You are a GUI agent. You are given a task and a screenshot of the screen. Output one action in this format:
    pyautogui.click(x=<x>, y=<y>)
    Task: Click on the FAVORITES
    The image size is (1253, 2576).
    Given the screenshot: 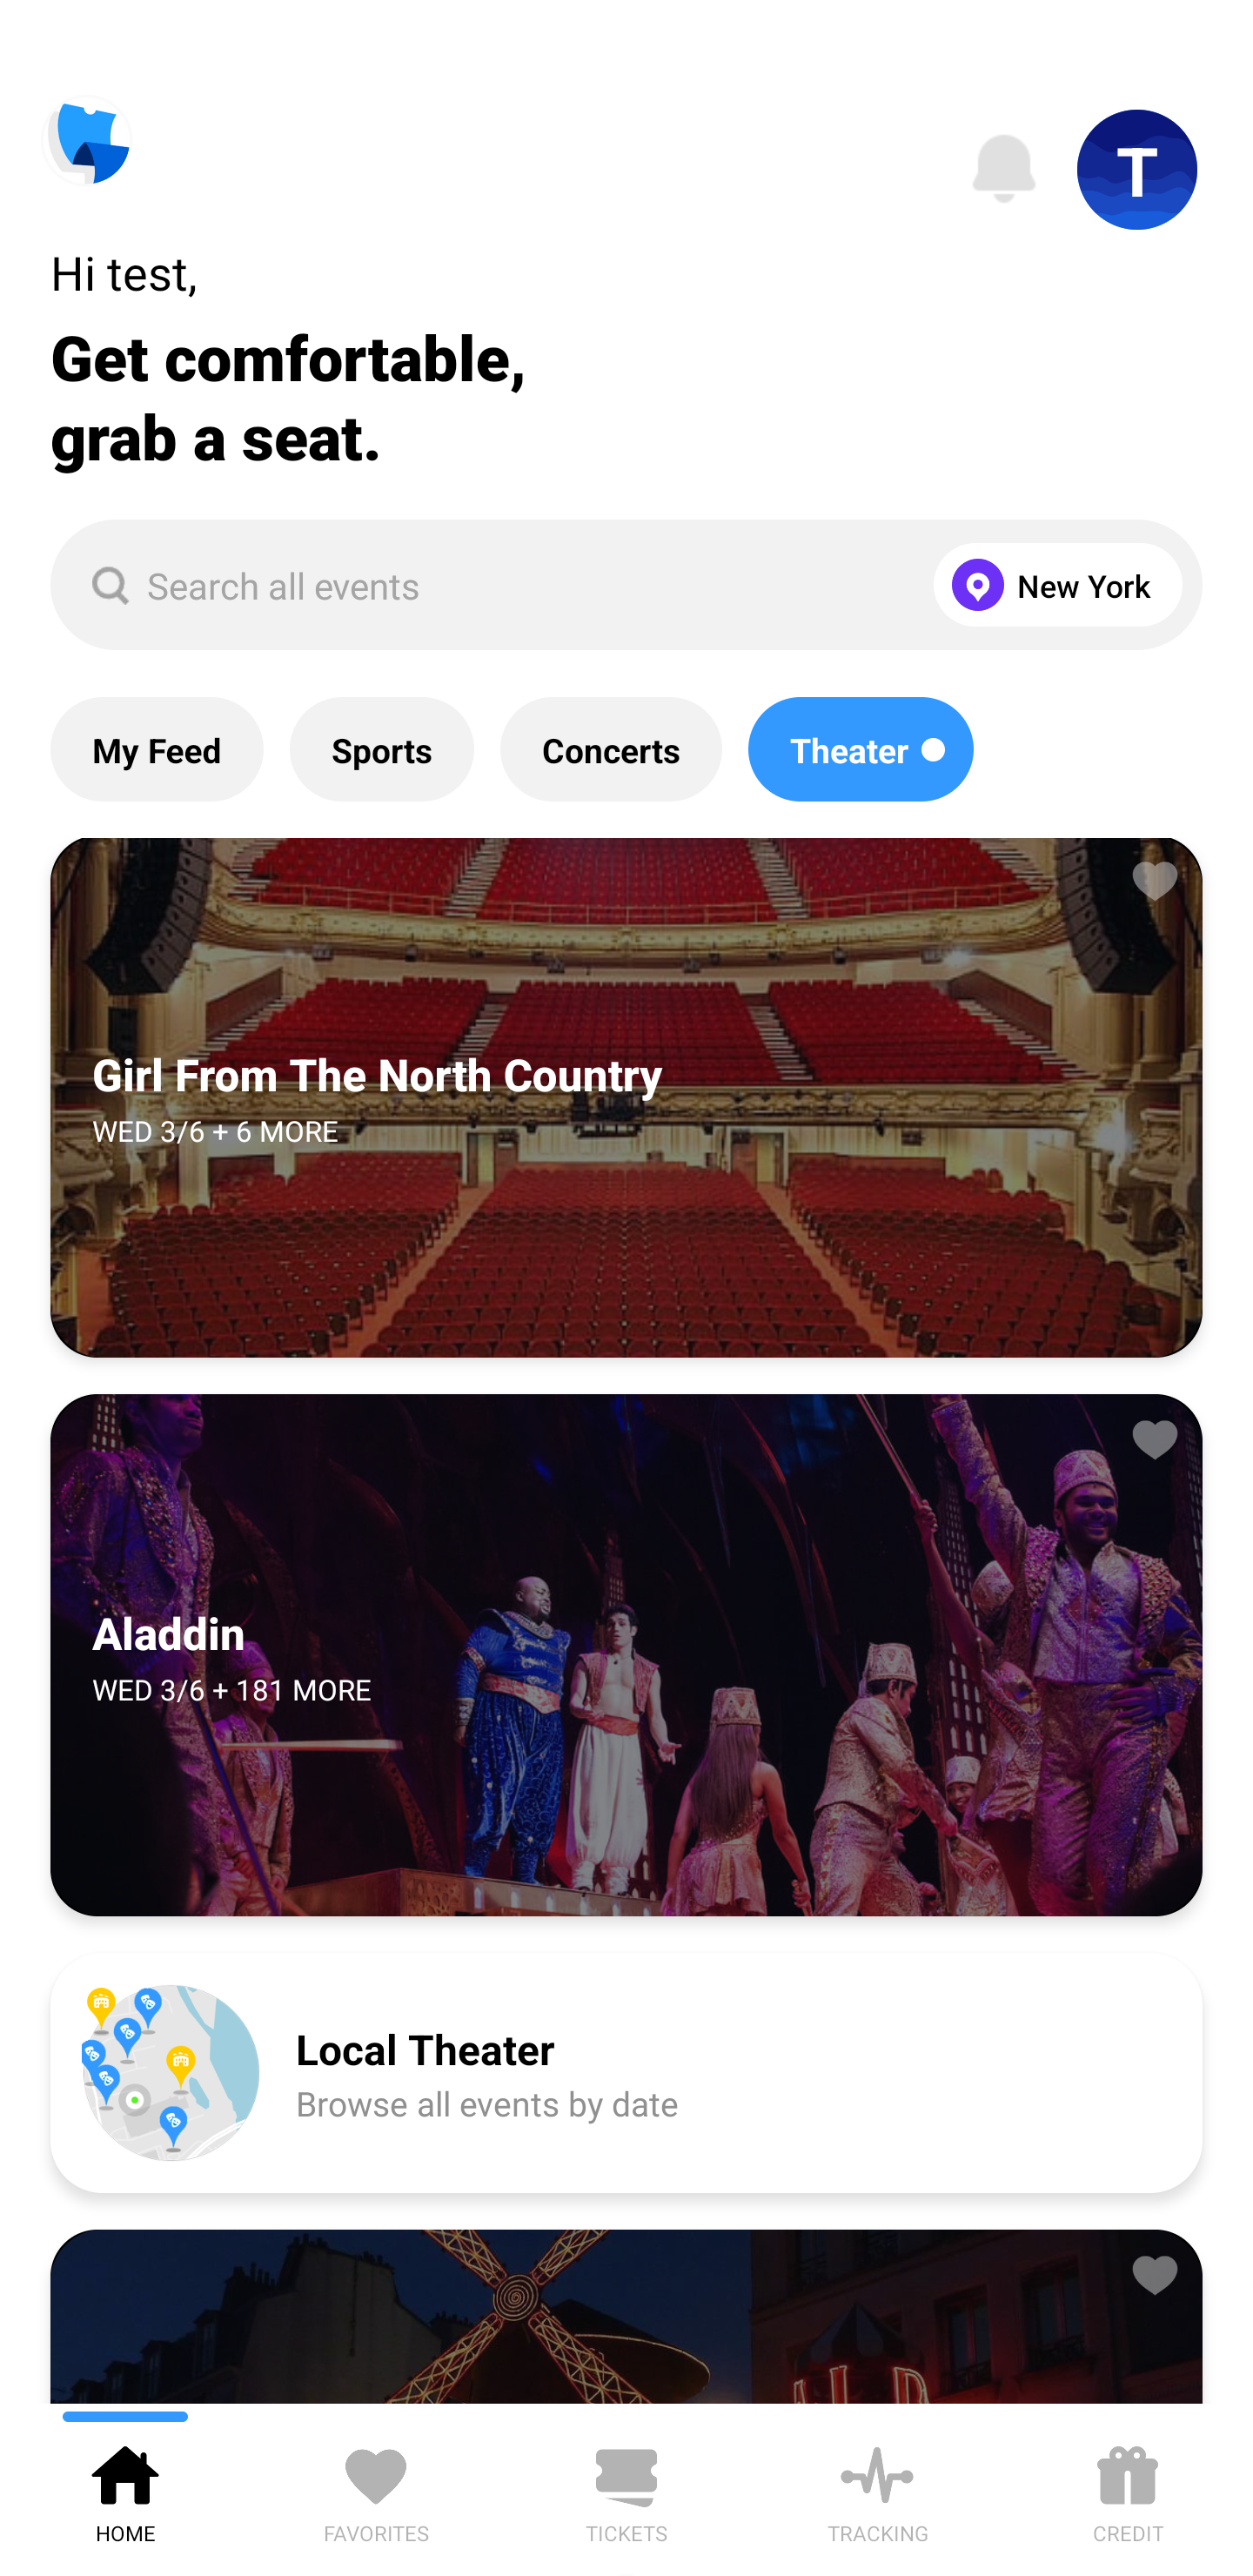 What is the action you would take?
    pyautogui.click(x=376, y=2489)
    